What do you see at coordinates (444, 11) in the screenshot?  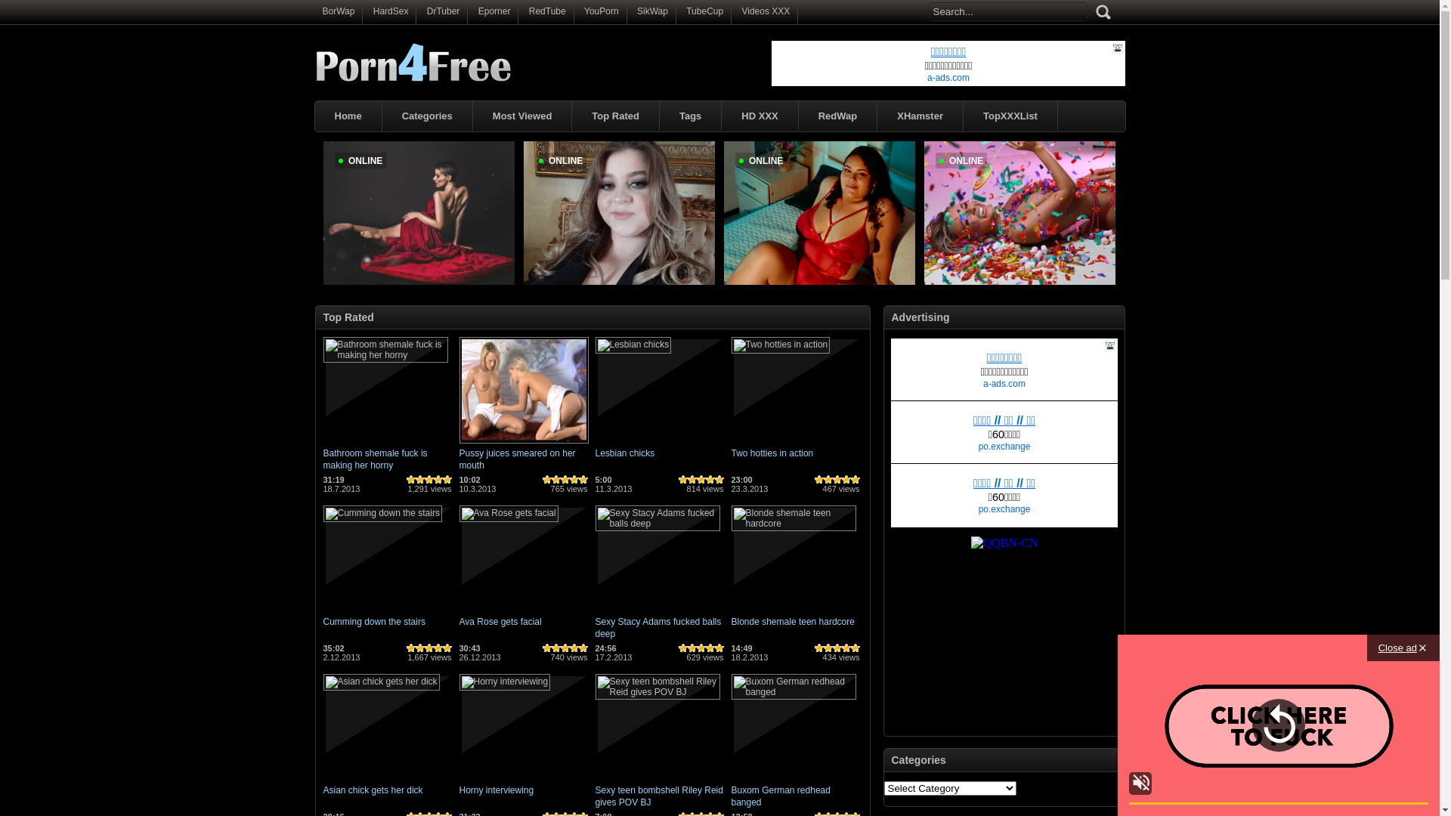 I see `DrTuber` at bounding box center [444, 11].